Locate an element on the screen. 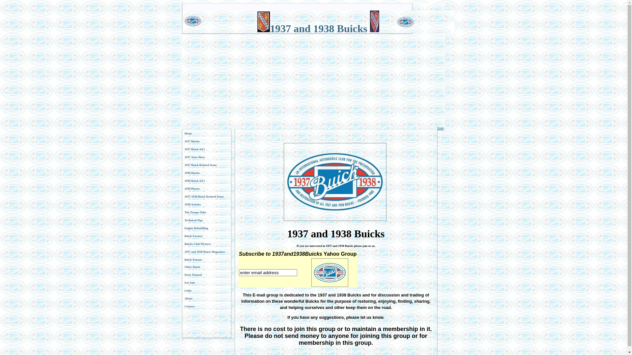  1937 Buick Related Items is located at coordinates (206, 165).